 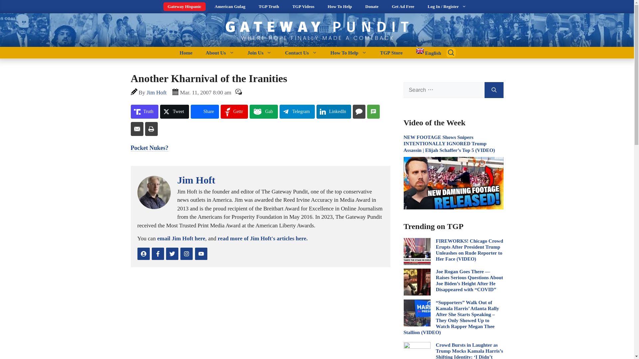 What do you see at coordinates (348, 53) in the screenshot?
I see `How To Help` at bounding box center [348, 53].